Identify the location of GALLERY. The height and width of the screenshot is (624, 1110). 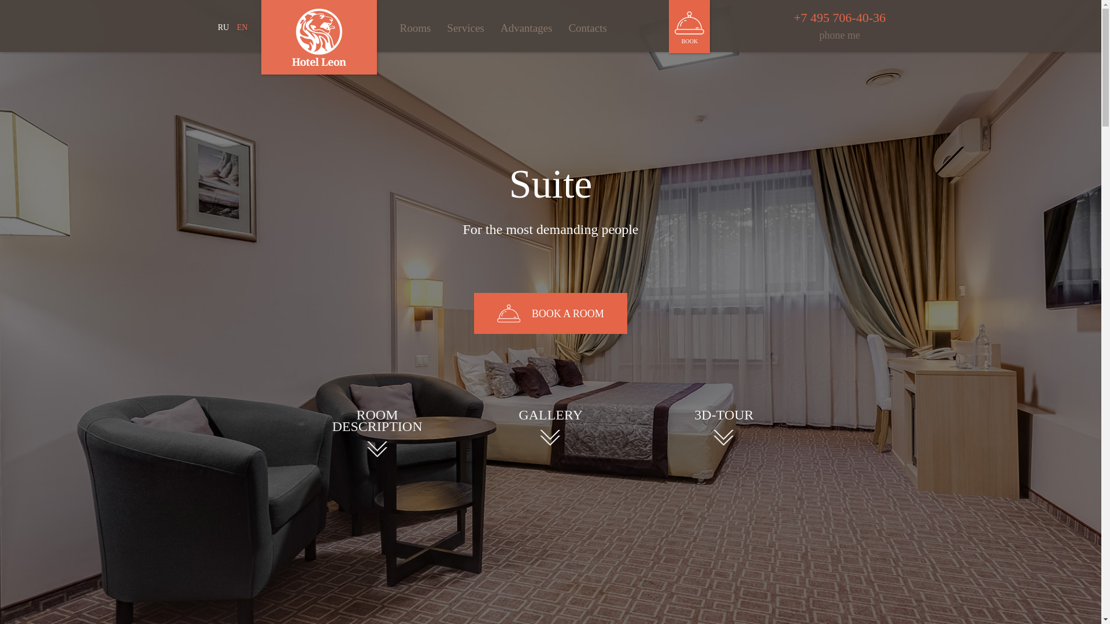
(550, 429).